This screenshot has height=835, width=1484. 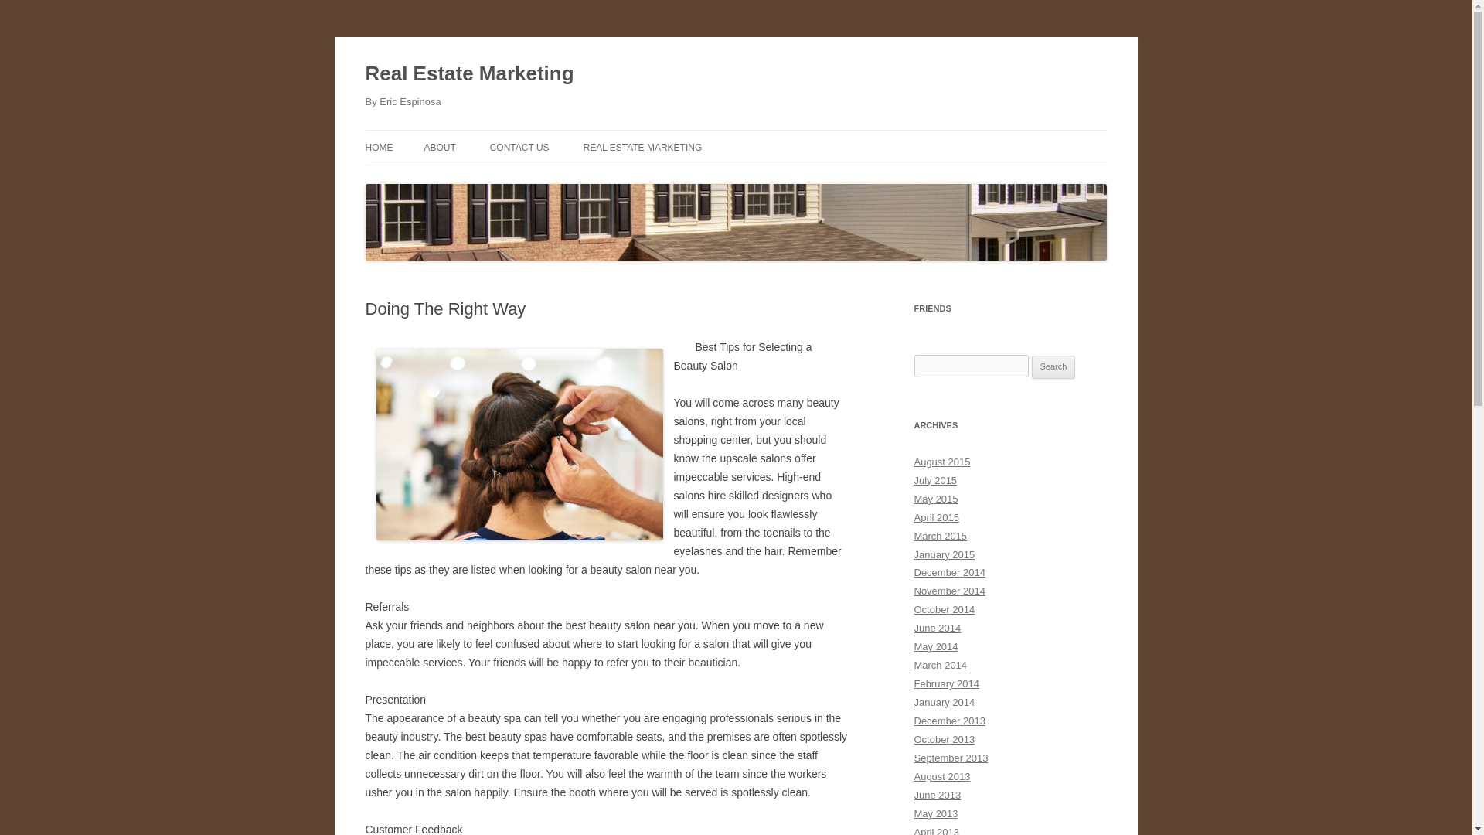 I want to click on January 2014, so click(x=945, y=702).